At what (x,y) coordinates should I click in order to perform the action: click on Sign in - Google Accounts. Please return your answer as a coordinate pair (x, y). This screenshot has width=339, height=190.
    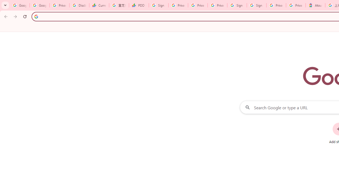
    Looking at the image, I should click on (256, 5).